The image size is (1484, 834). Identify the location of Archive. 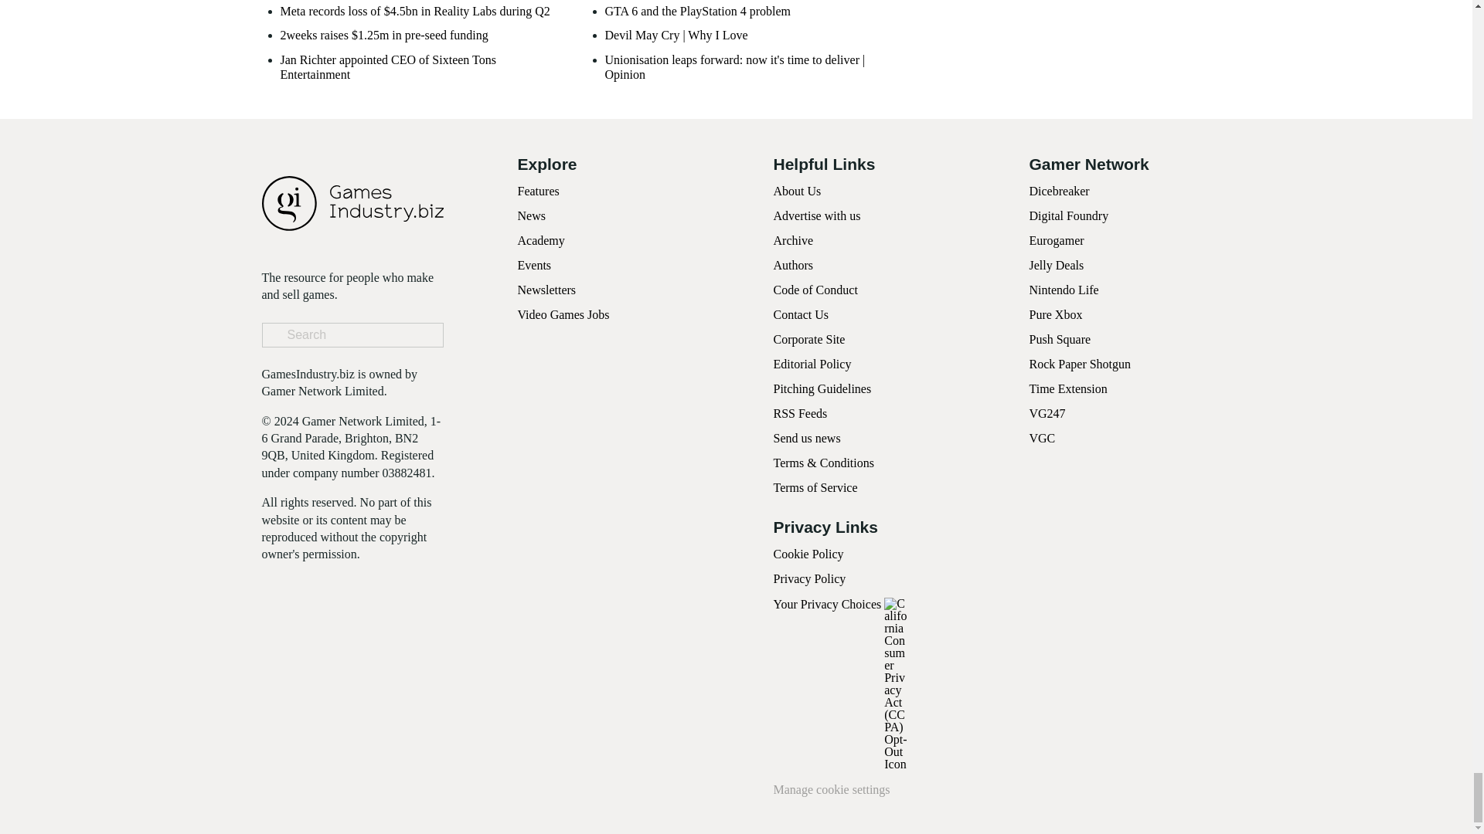
(793, 240).